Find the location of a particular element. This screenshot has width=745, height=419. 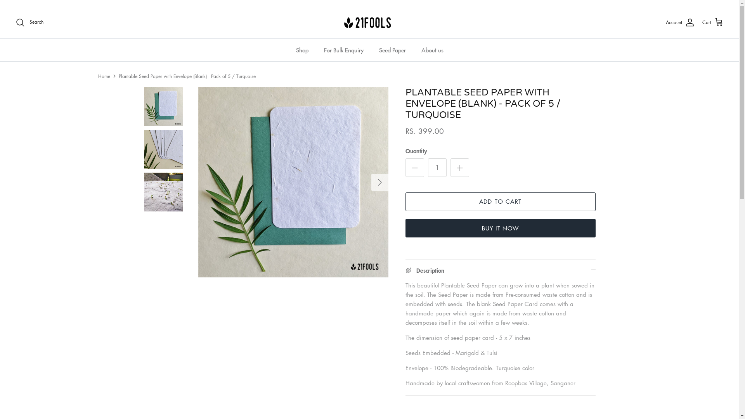

Search is located at coordinates (29, 23).